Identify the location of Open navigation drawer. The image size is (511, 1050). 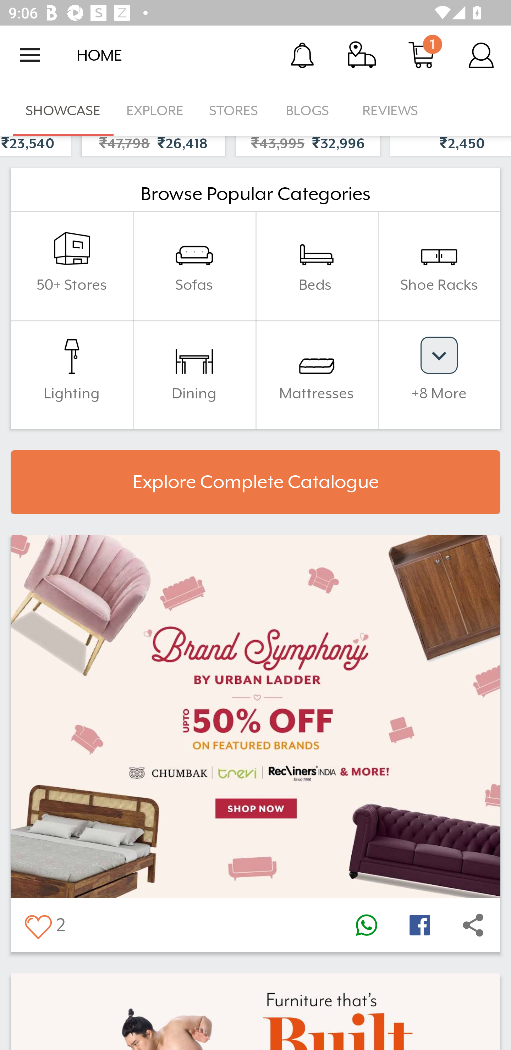
(30, 55).